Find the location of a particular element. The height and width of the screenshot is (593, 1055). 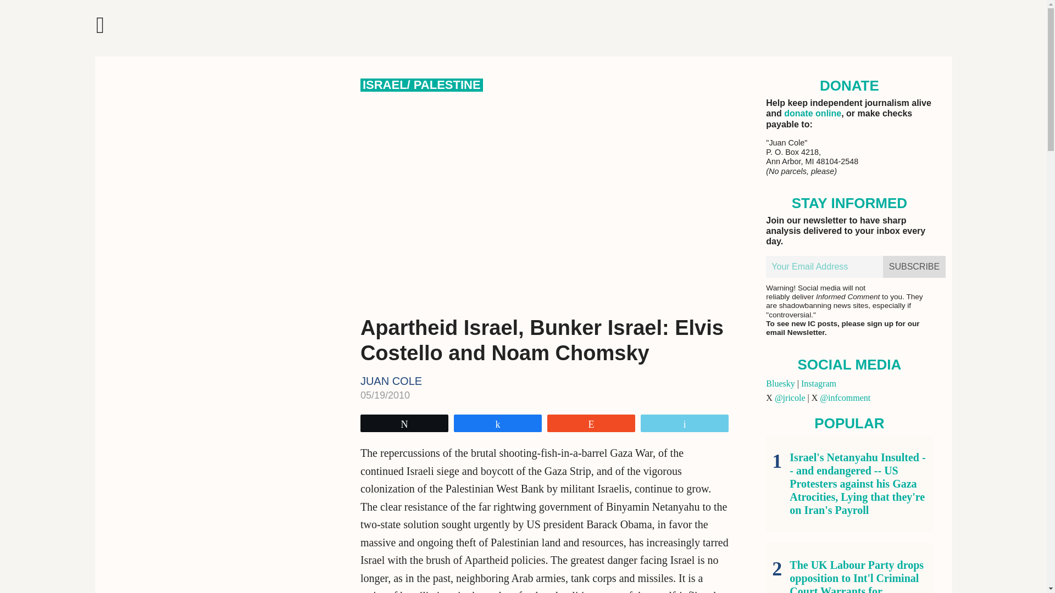

subscribe is located at coordinates (914, 267).